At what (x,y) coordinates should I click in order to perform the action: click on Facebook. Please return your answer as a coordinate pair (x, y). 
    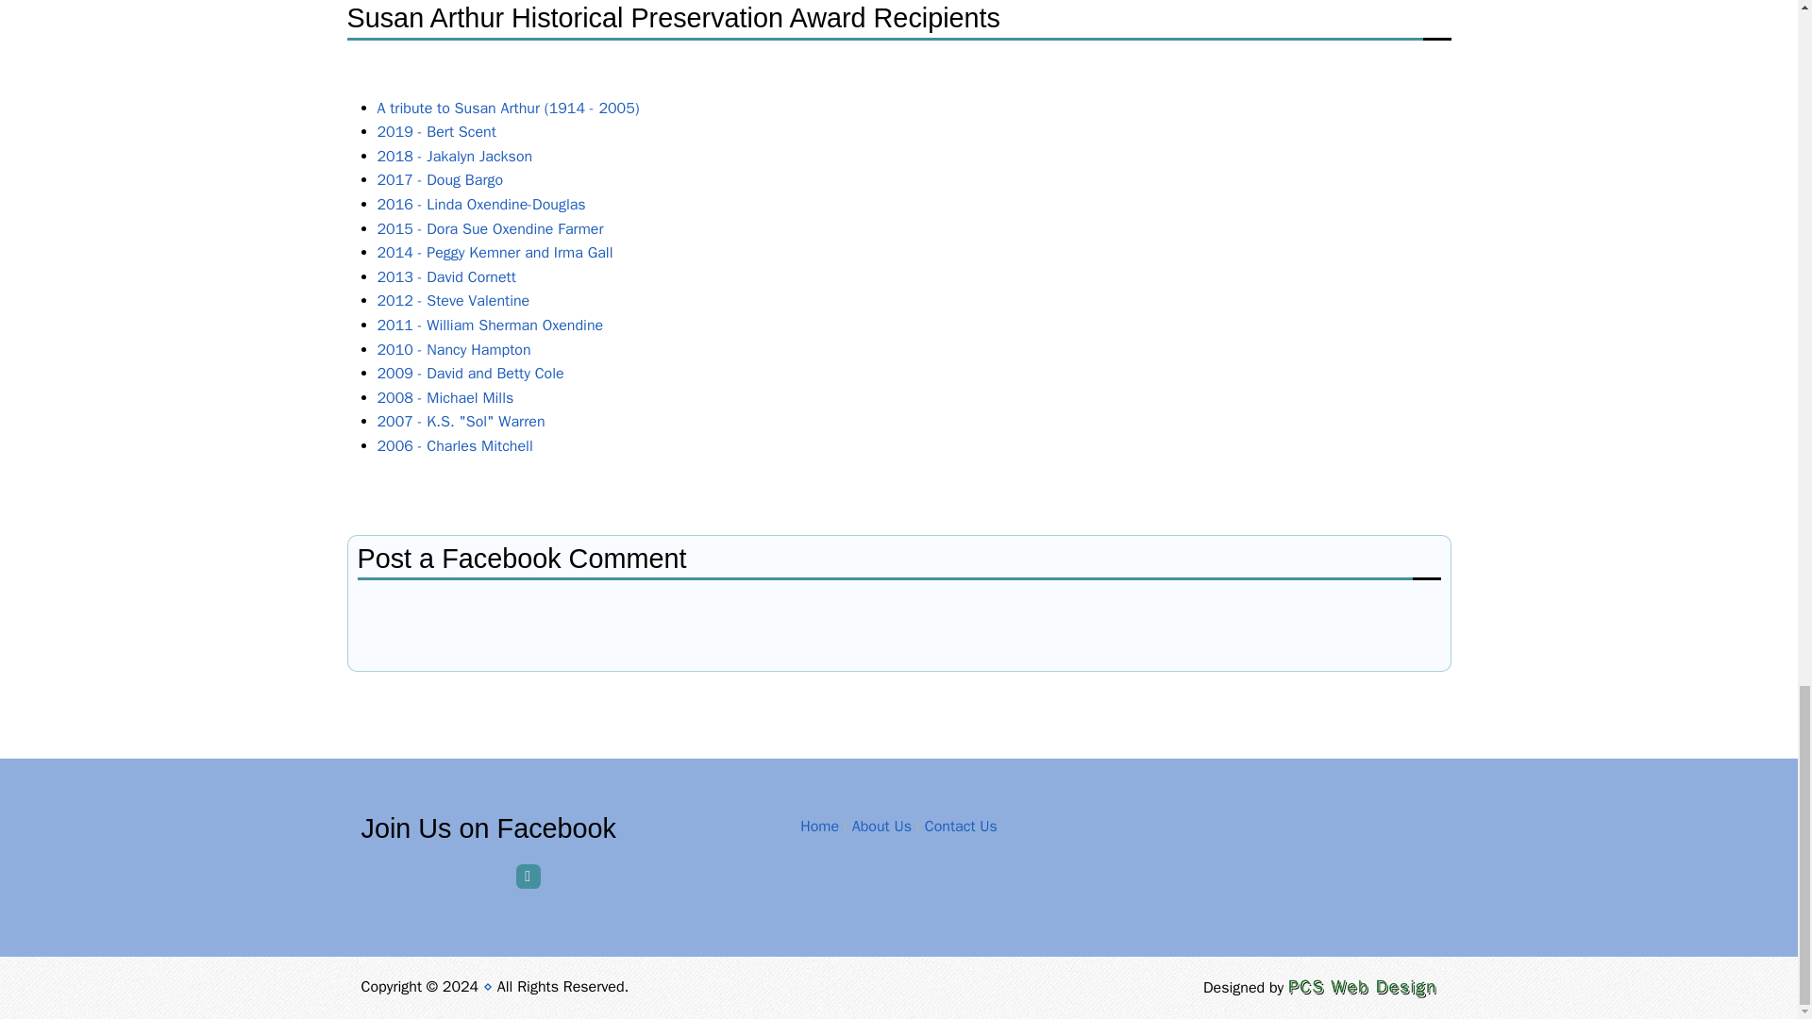
    Looking at the image, I should click on (528, 876).